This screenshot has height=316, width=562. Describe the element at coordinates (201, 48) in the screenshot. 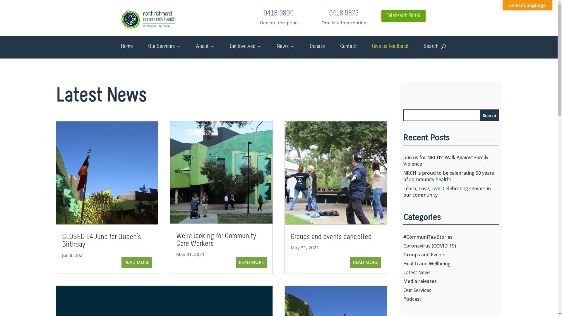

I see `About` at that location.